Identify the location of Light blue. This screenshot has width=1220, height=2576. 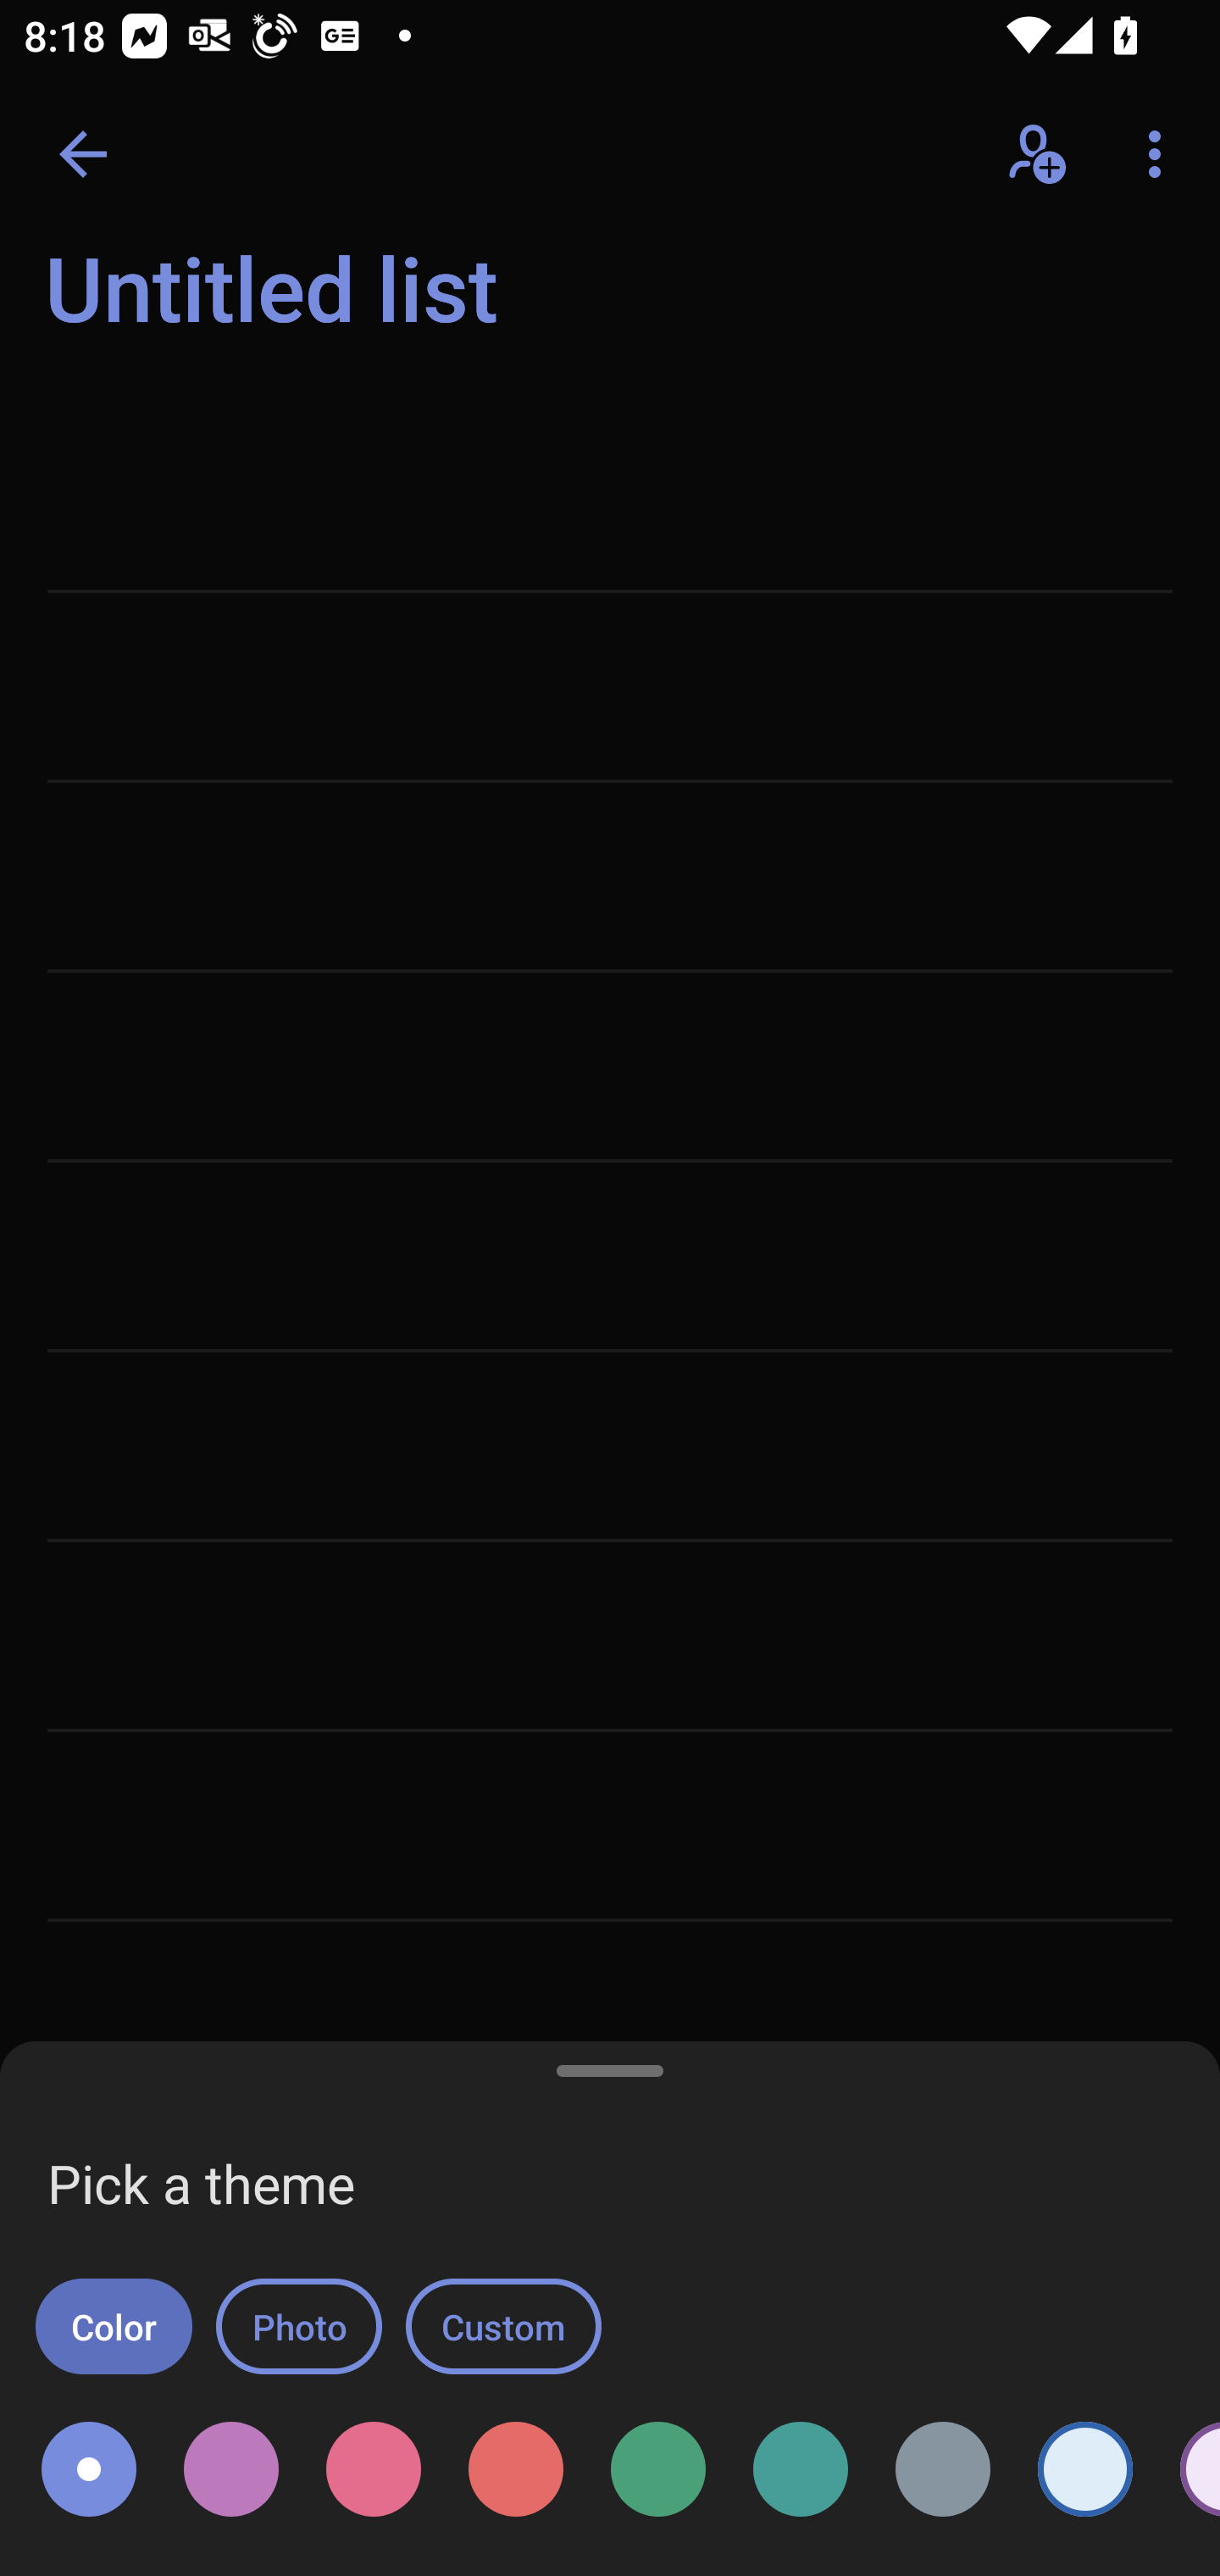
(1084, 2469).